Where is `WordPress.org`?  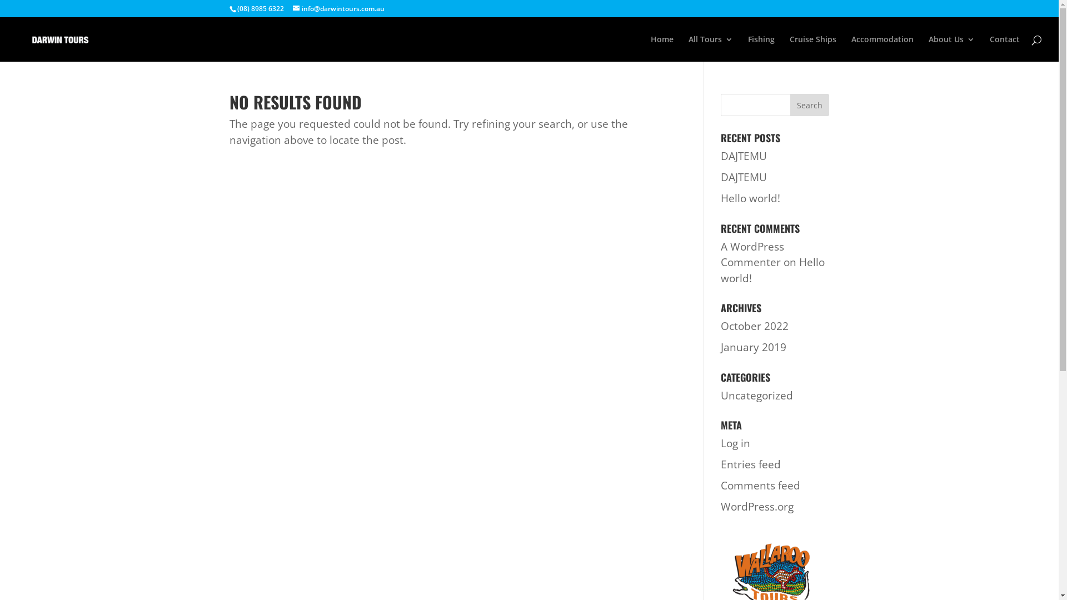 WordPress.org is located at coordinates (757, 507).